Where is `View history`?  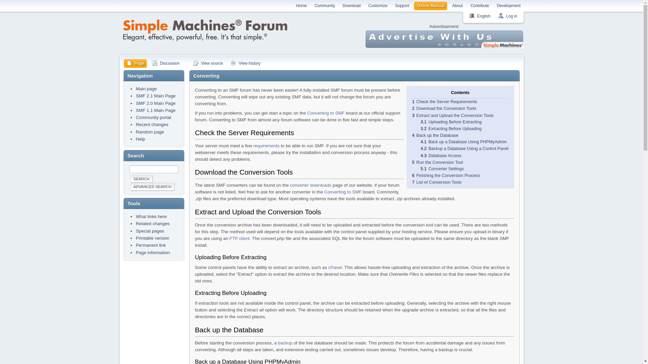 View history is located at coordinates (245, 63).